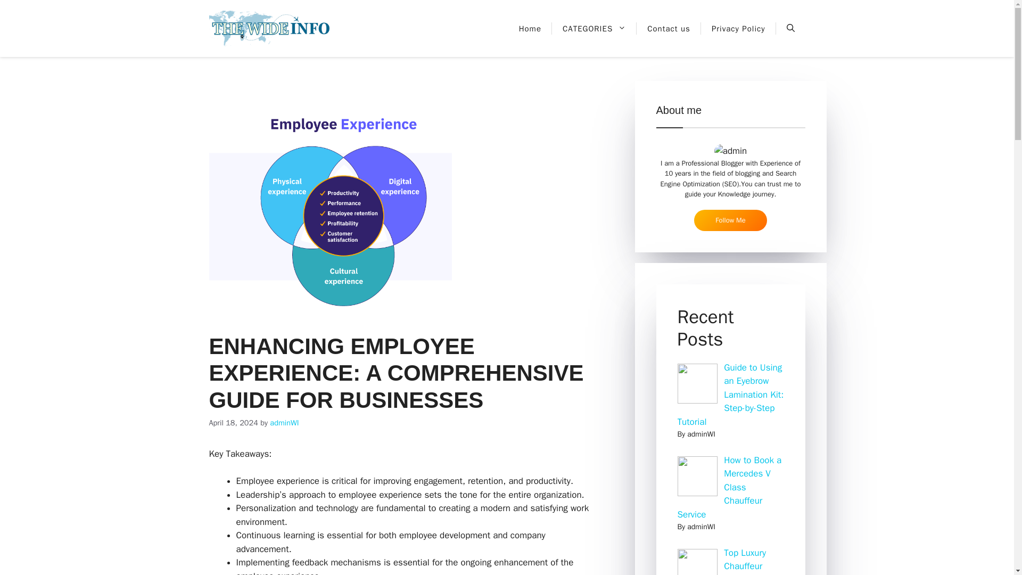  What do you see at coordinates (729, 488) in the screenshot?
I see `How to Book a Mercedes V Class Chauffeur Service` at bounding box center [729, 488].